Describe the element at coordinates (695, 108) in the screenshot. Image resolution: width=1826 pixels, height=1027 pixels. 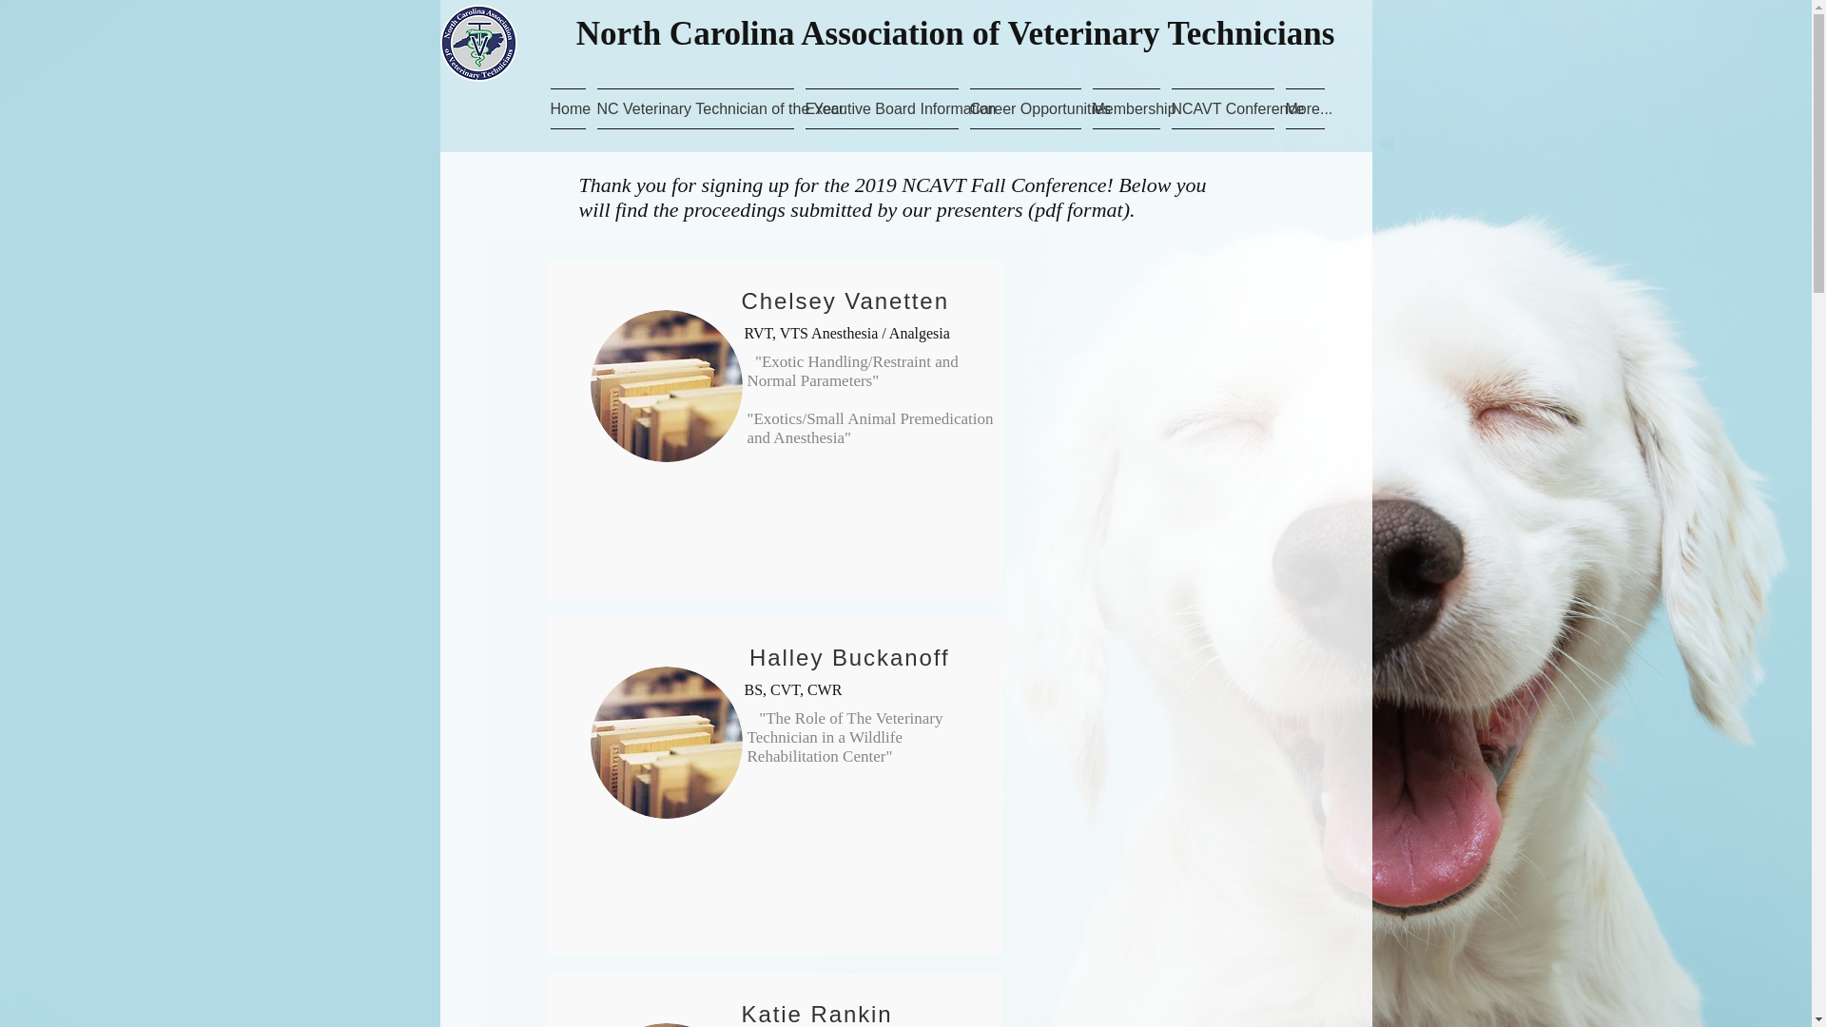
I see `NC Veterinary Technician of the Year` at that location.